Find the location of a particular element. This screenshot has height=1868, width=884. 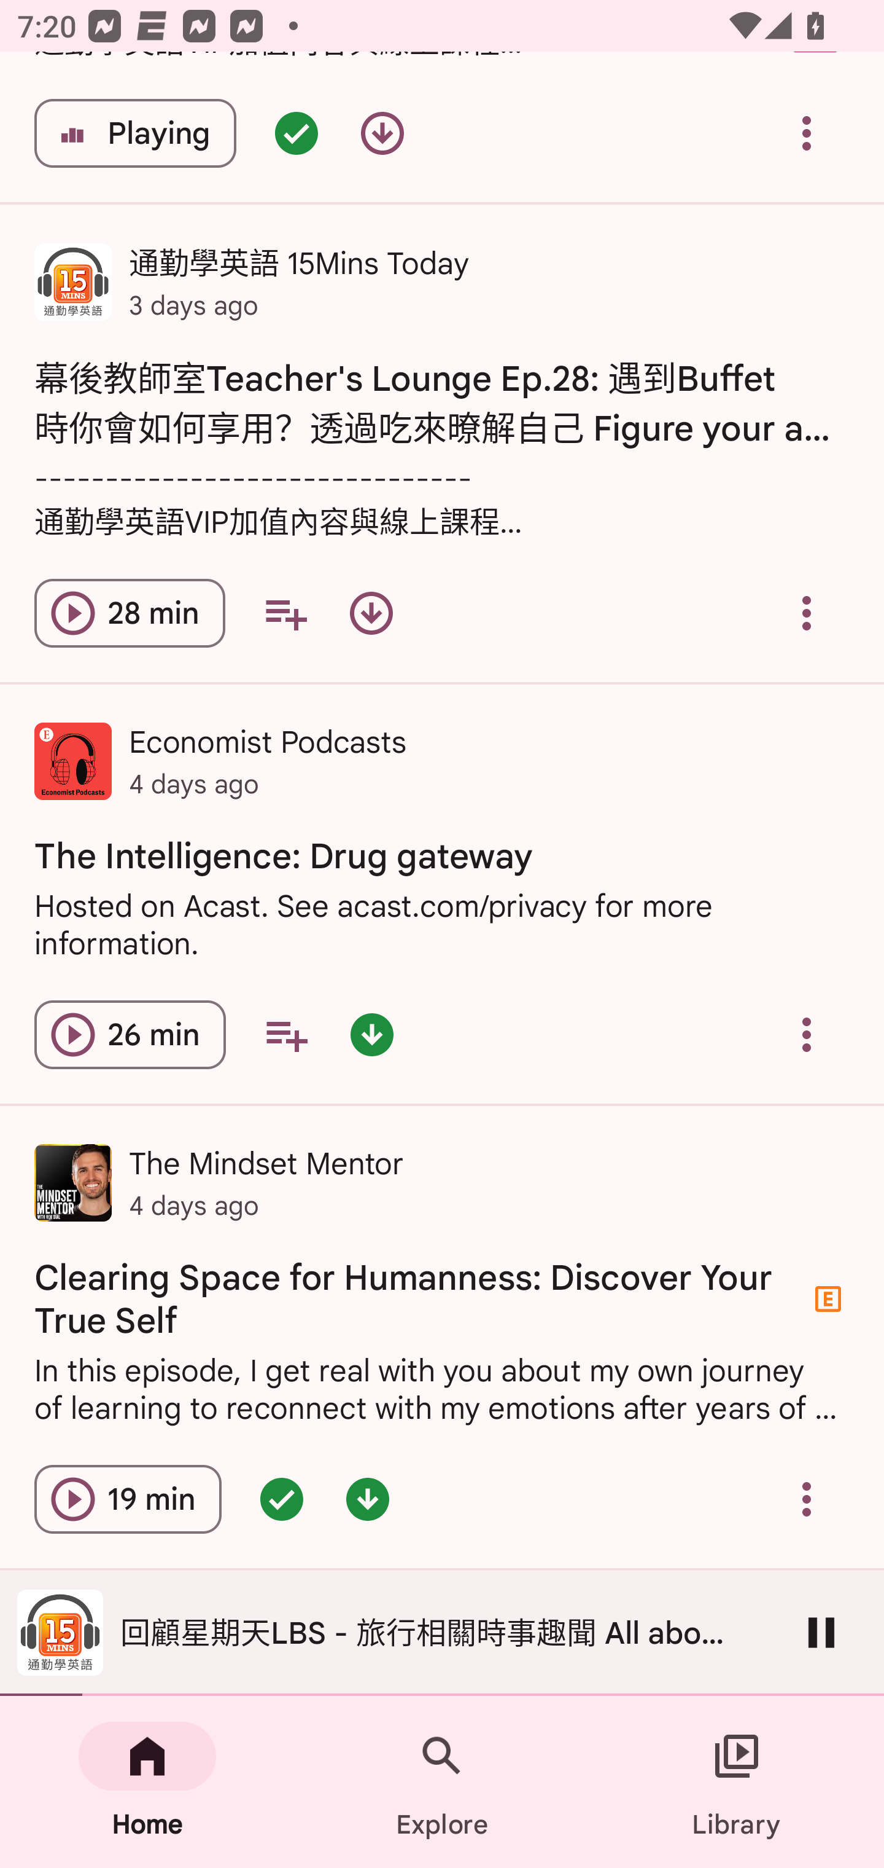

Play episode The Intelligence: Drug gateway 26 min is located at coordinates (130, 1035).